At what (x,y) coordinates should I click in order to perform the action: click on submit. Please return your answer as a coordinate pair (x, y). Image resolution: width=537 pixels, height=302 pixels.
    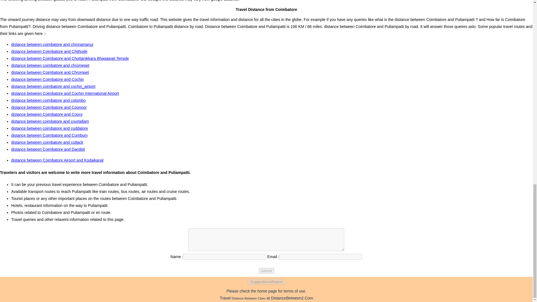
    Looking at the image, I should click on (266, 271).